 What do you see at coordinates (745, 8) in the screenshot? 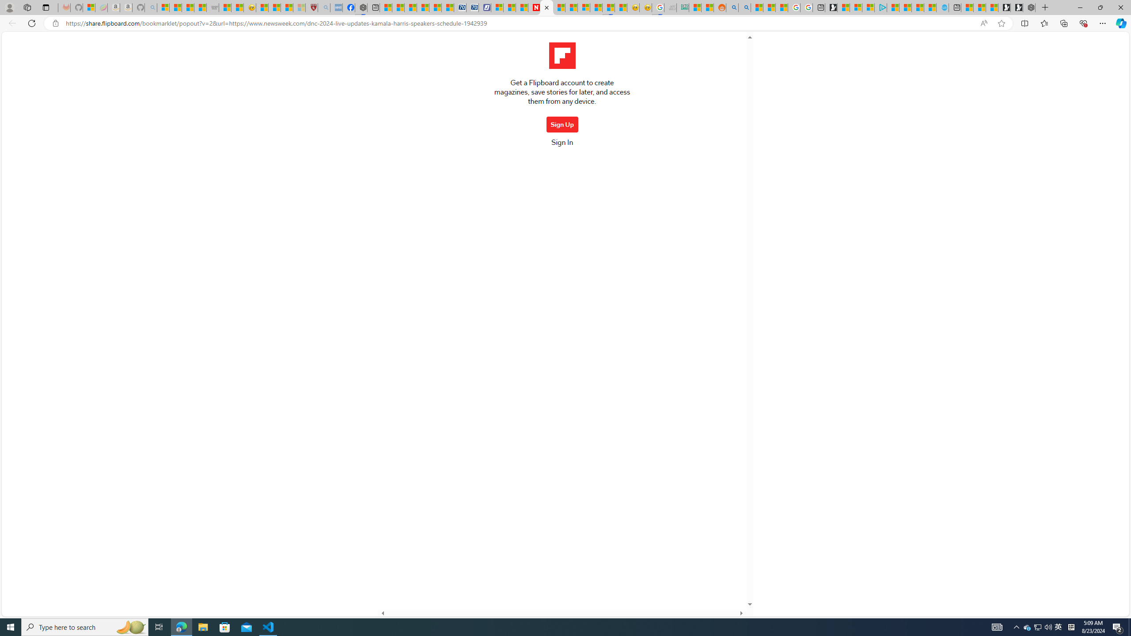
I see `Utah sues federal government - Search` at bounding box center [745, 8].